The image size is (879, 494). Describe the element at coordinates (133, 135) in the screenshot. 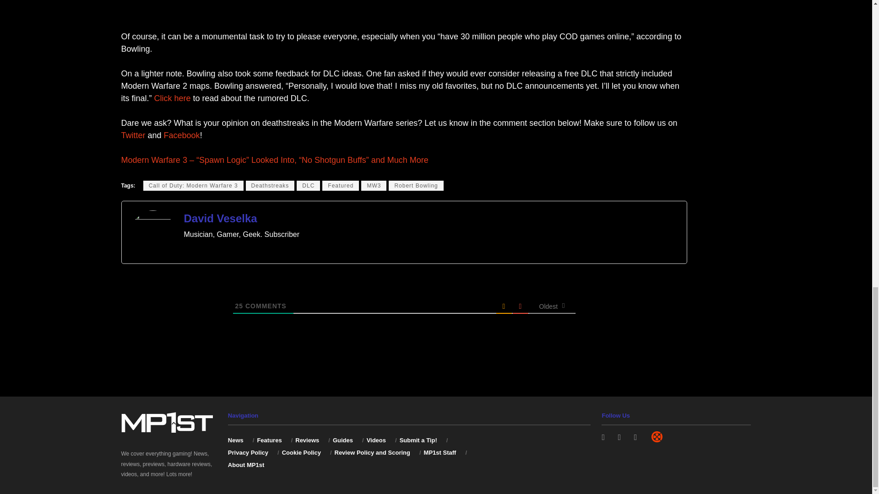

I see `Twitter` at that location.